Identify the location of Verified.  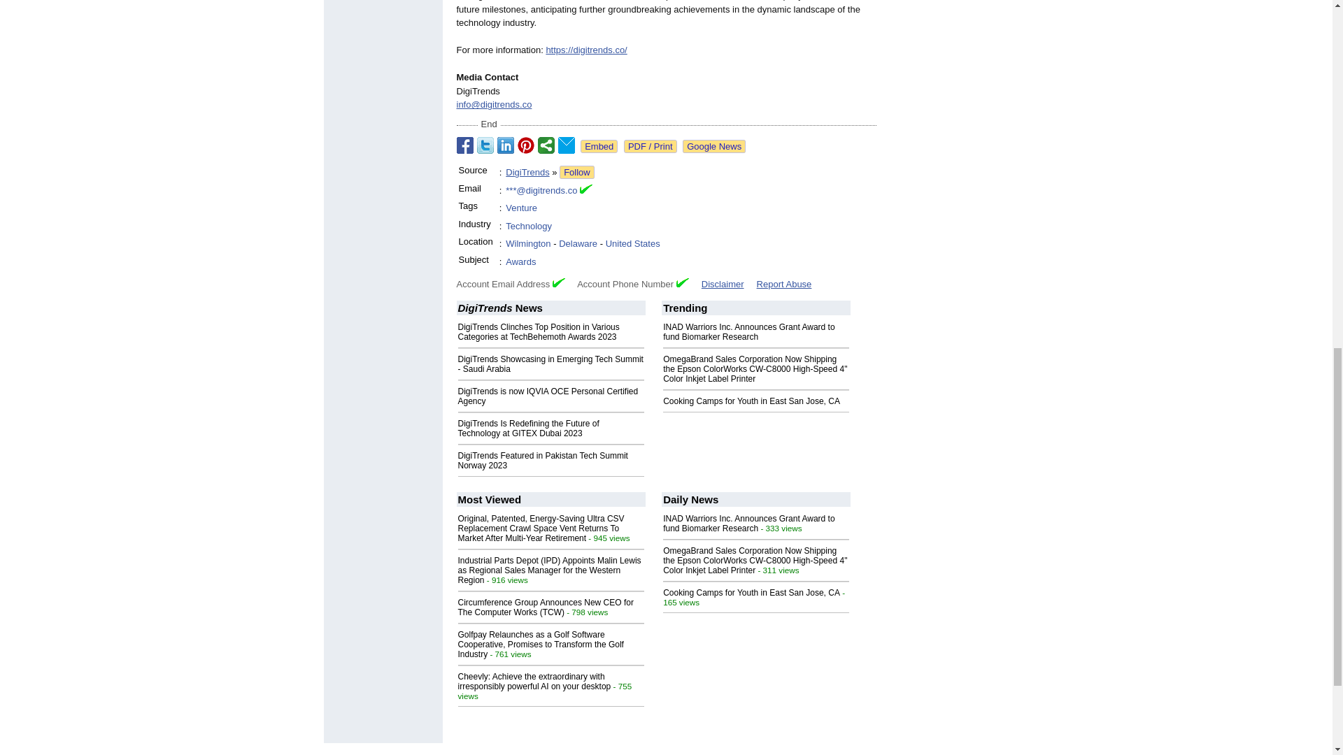
(683, 282).